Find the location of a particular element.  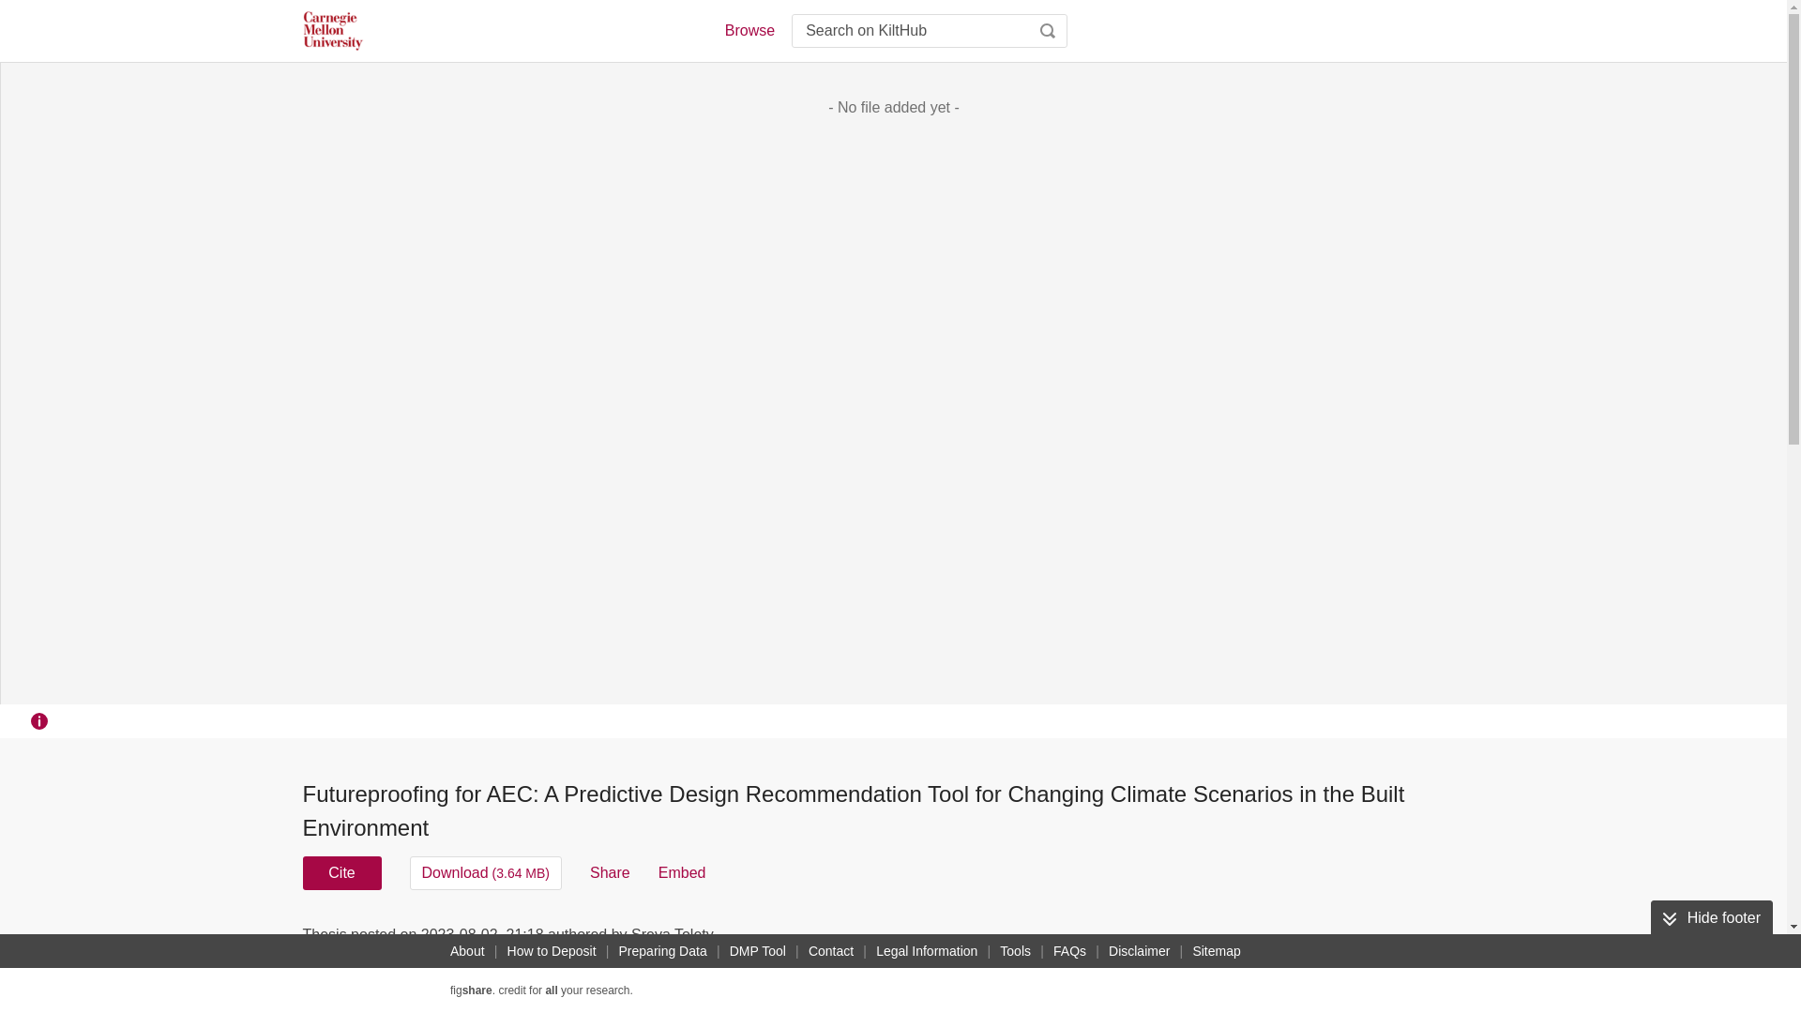

DMP Tool is located at coordinates (758, 951).